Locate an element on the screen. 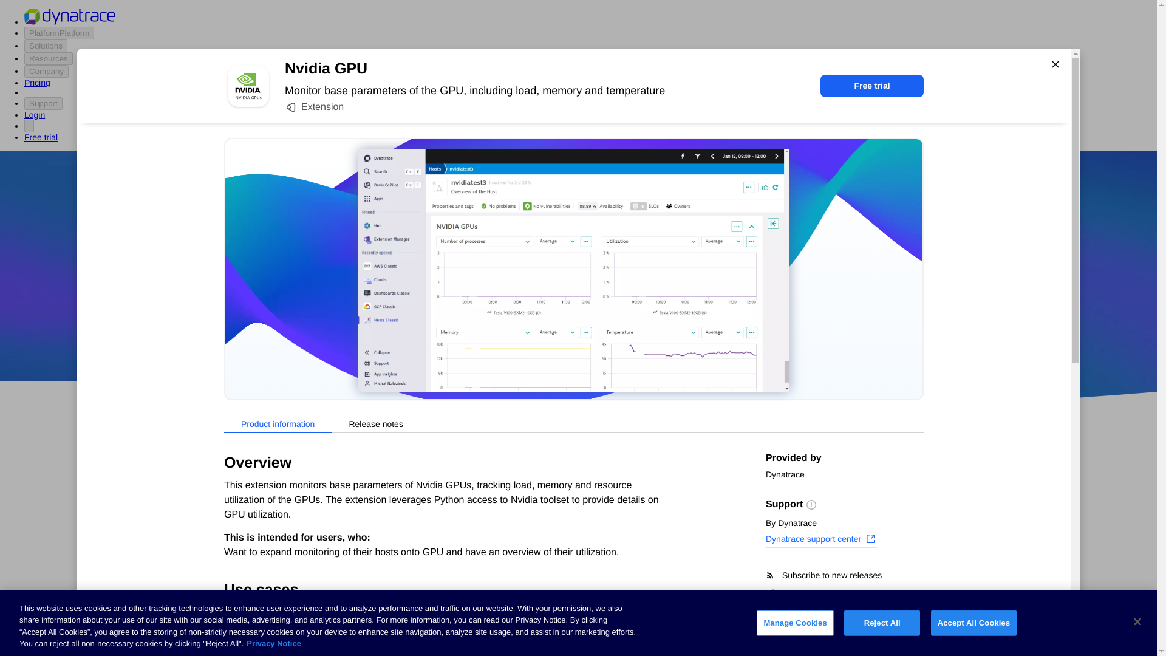 This screenshot has height=656, width=1166. Copy page link is located at coordinates (804, 593).